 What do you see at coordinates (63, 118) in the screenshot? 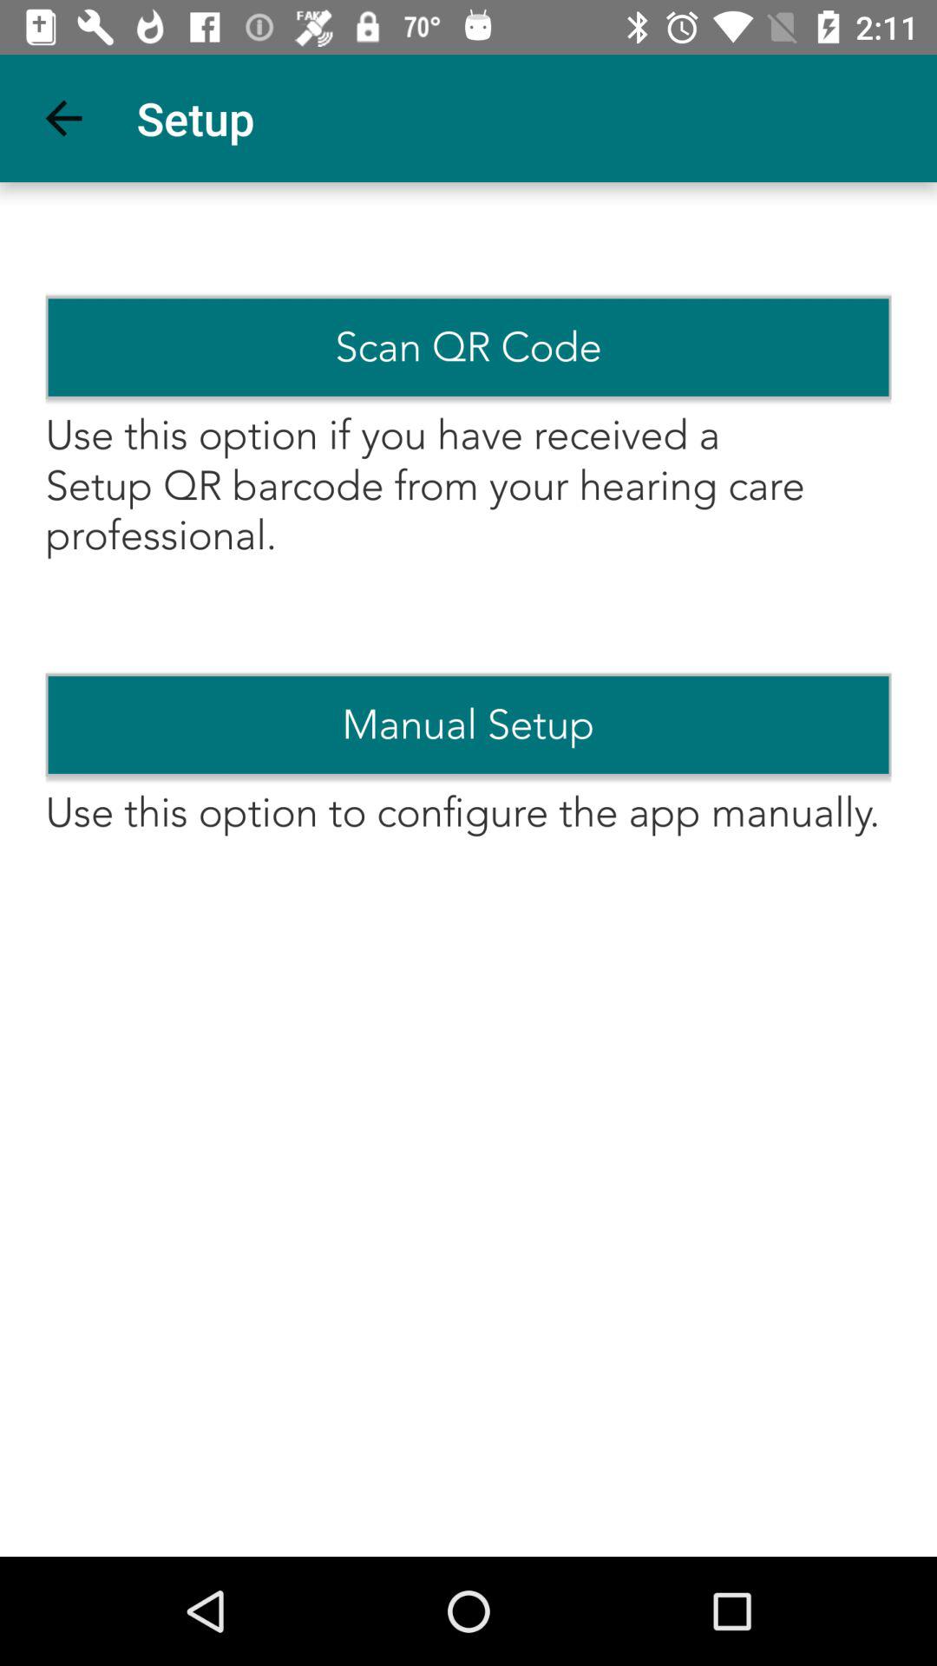
I see `open the item next to setup` at bounding box center [63, 118].